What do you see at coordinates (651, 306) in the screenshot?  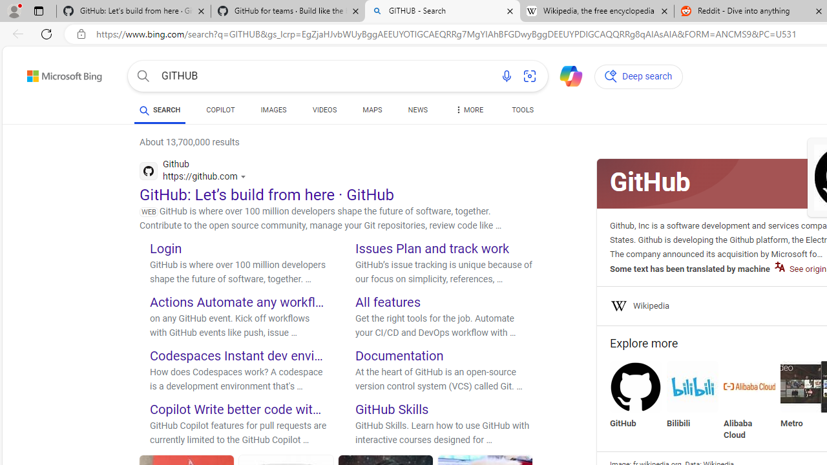 I see `Wikipedia` at bounding box center [651, 306].